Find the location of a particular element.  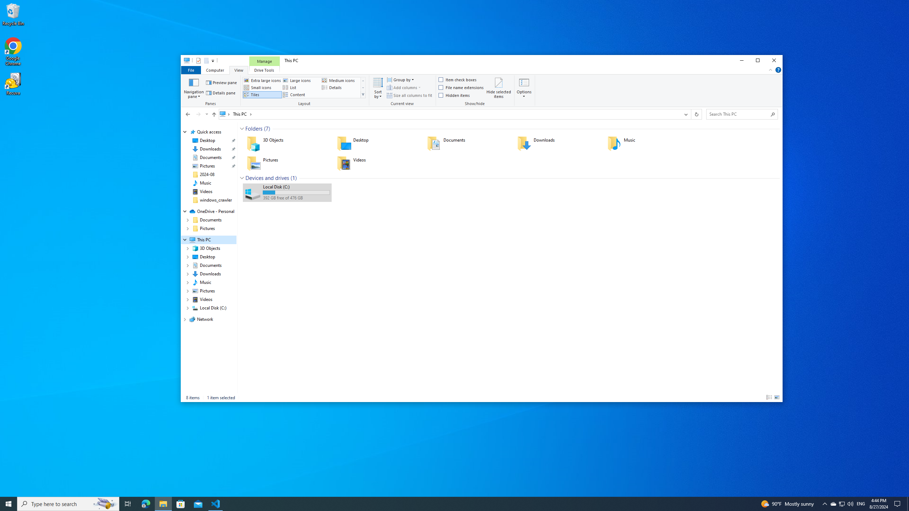

Options is located at coordinates (524, 94).